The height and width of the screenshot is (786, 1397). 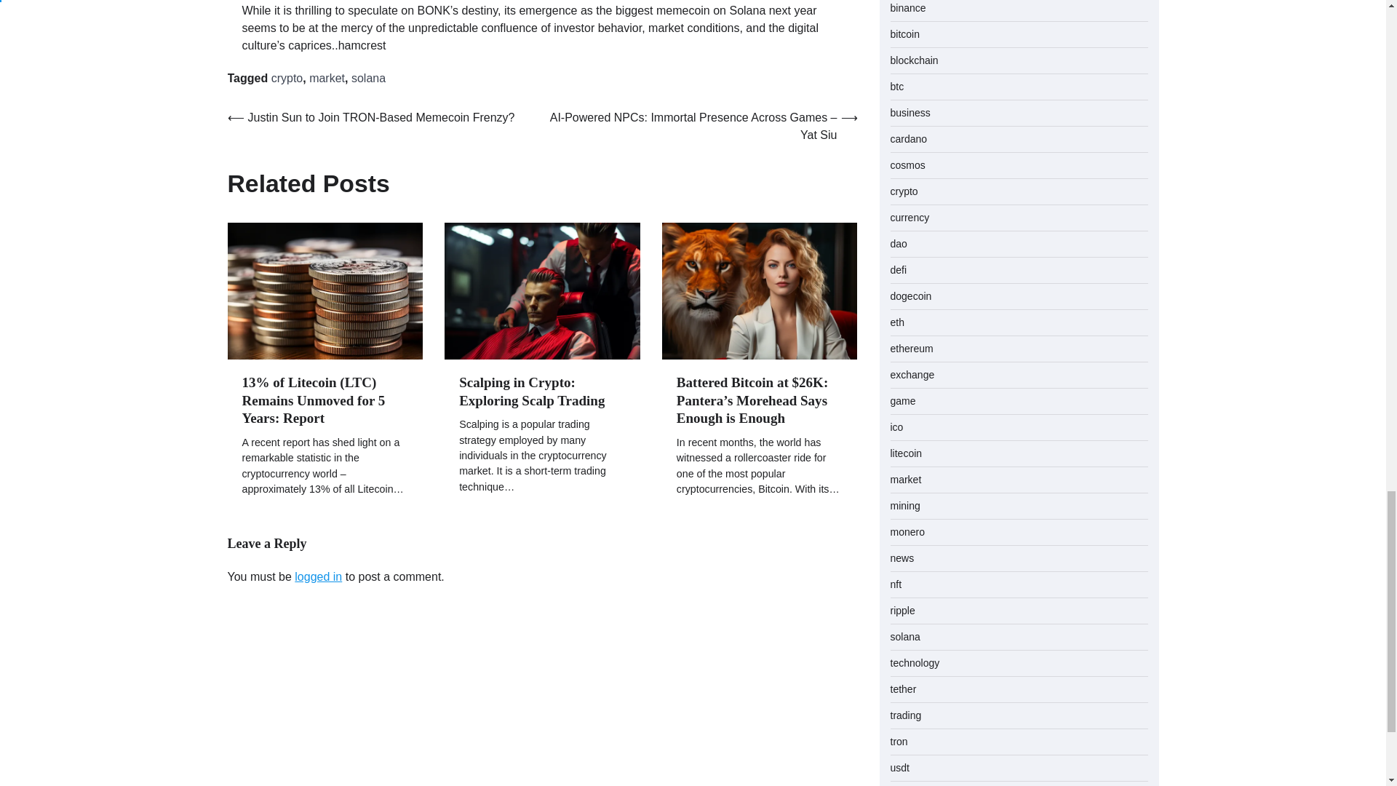 What do you see at coordinates (368, 78) in the screenshot?
I see `solana` at bounding box center [368, 78].